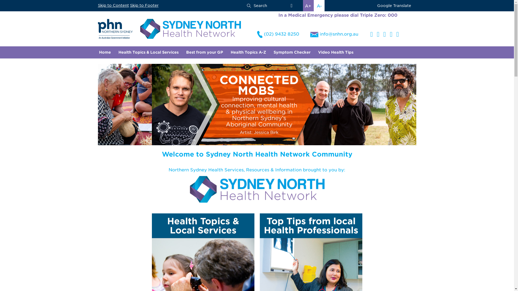 The height and width of the screenshot is (291, 518). What do you see at coordinates (292, 52) in the screenshot?
I see `Symptom Checker` at bounding box center [292, 52].